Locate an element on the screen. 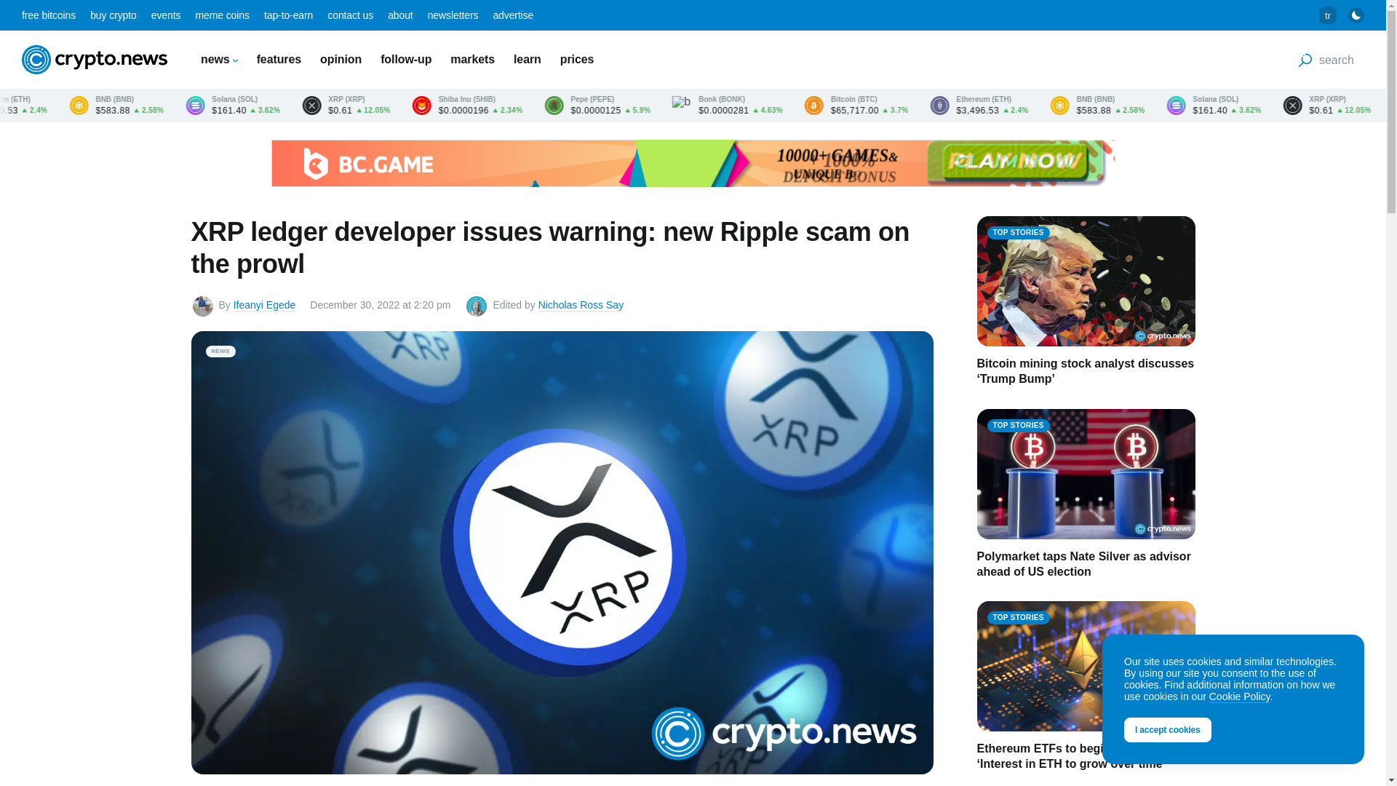 Image resolution: width=1397 pixels, height=786 pixels. 3rd party ad content is located at coordinates (693, 163).